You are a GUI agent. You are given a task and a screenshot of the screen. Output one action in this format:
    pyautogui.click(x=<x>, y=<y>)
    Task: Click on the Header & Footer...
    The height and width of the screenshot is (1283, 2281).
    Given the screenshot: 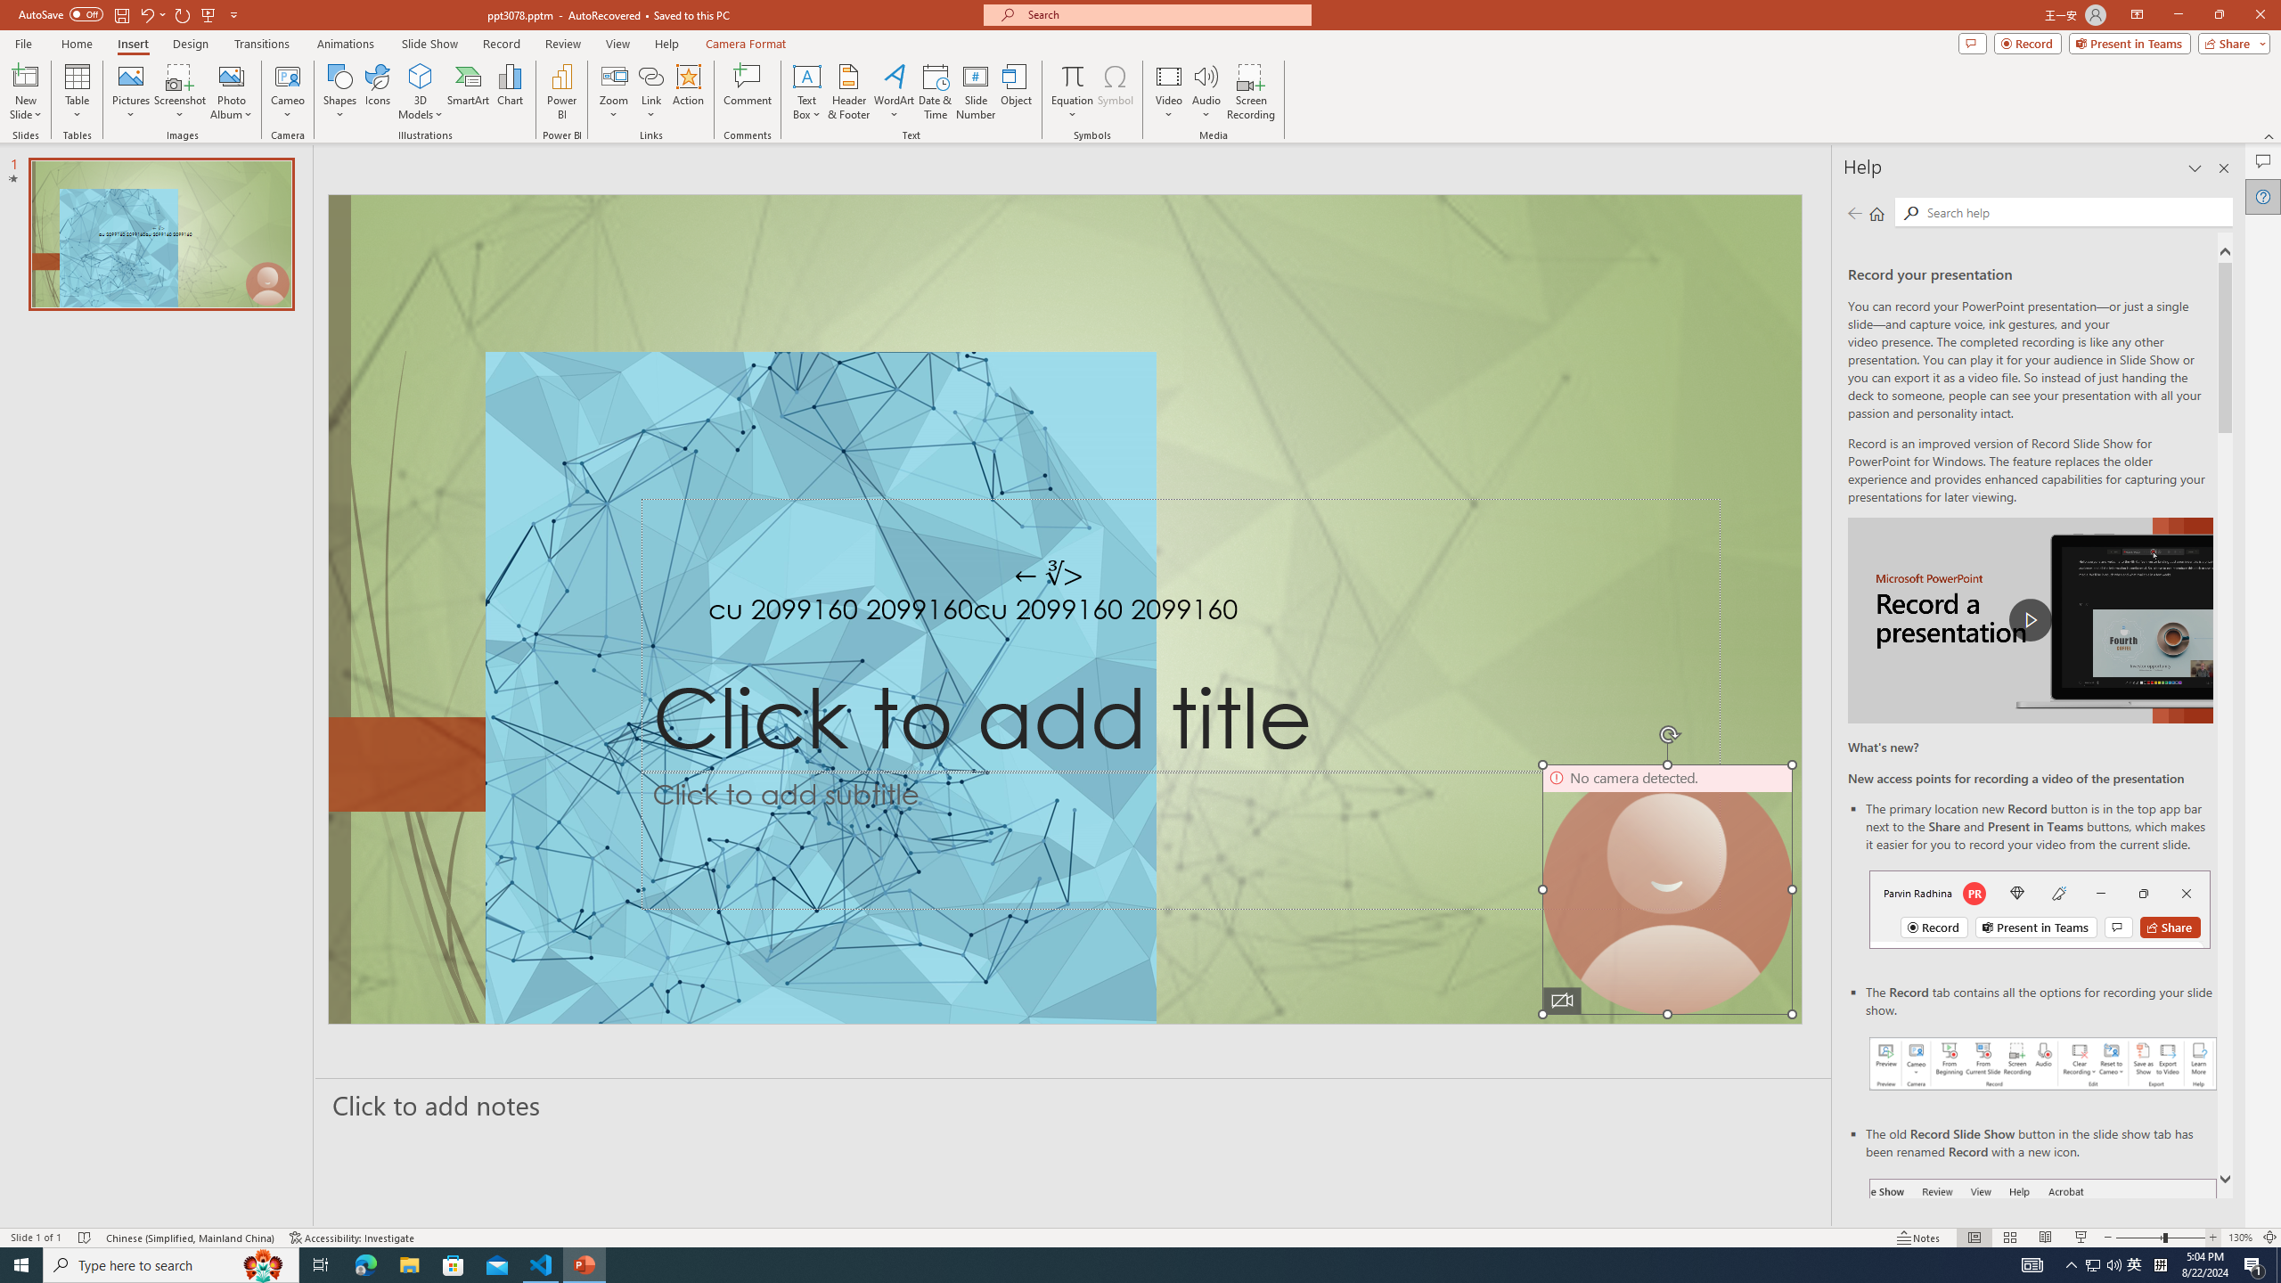 What is the action you would take?
    pyautogui.click(x=848, y=92)
    